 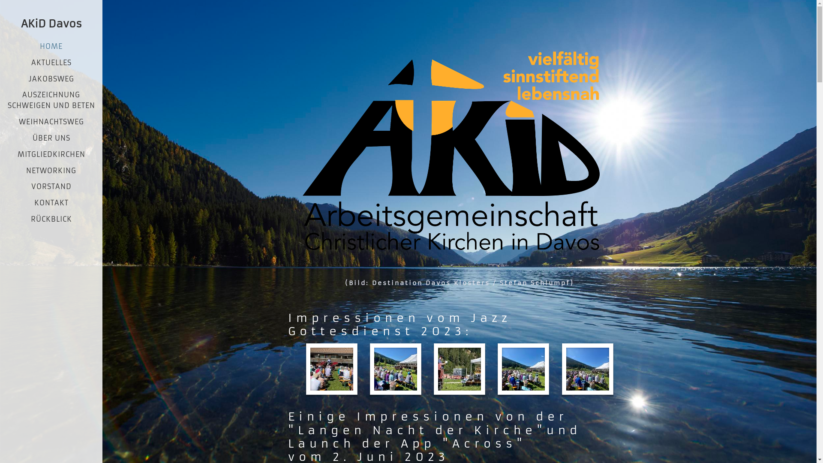 What do you see at coordinates (51, 171) in the screenshot?
I see `NETWORKING` at bounding box center [51, 171].